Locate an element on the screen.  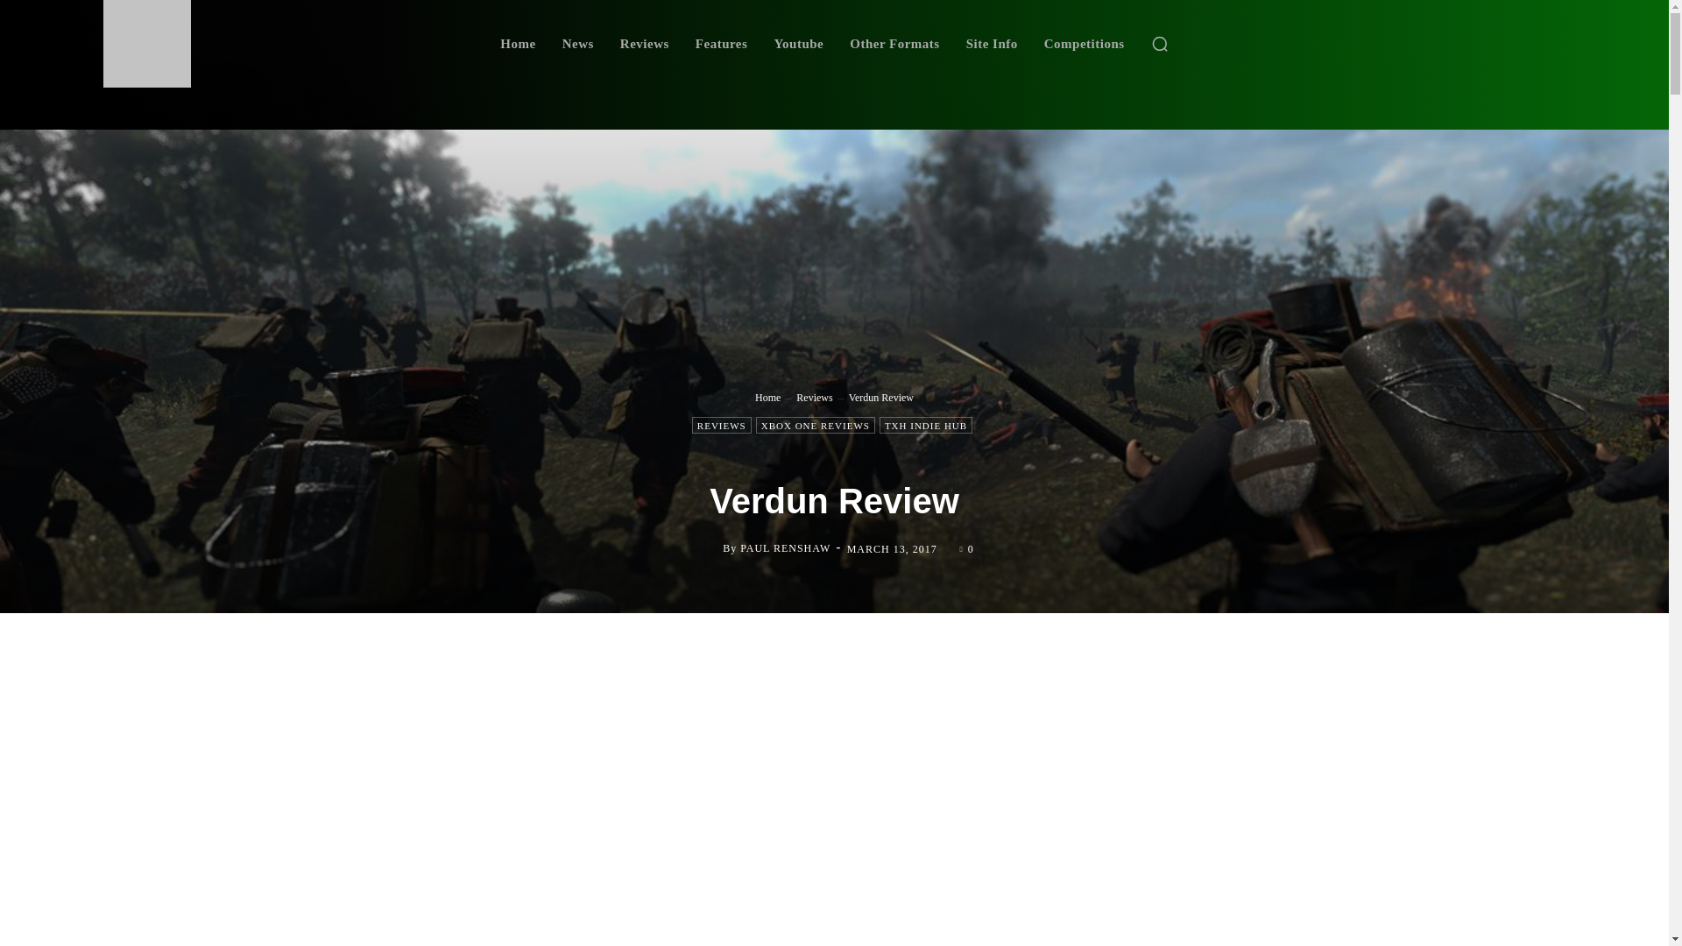
View all posts in Reviews is located at coordinates (814, 397).